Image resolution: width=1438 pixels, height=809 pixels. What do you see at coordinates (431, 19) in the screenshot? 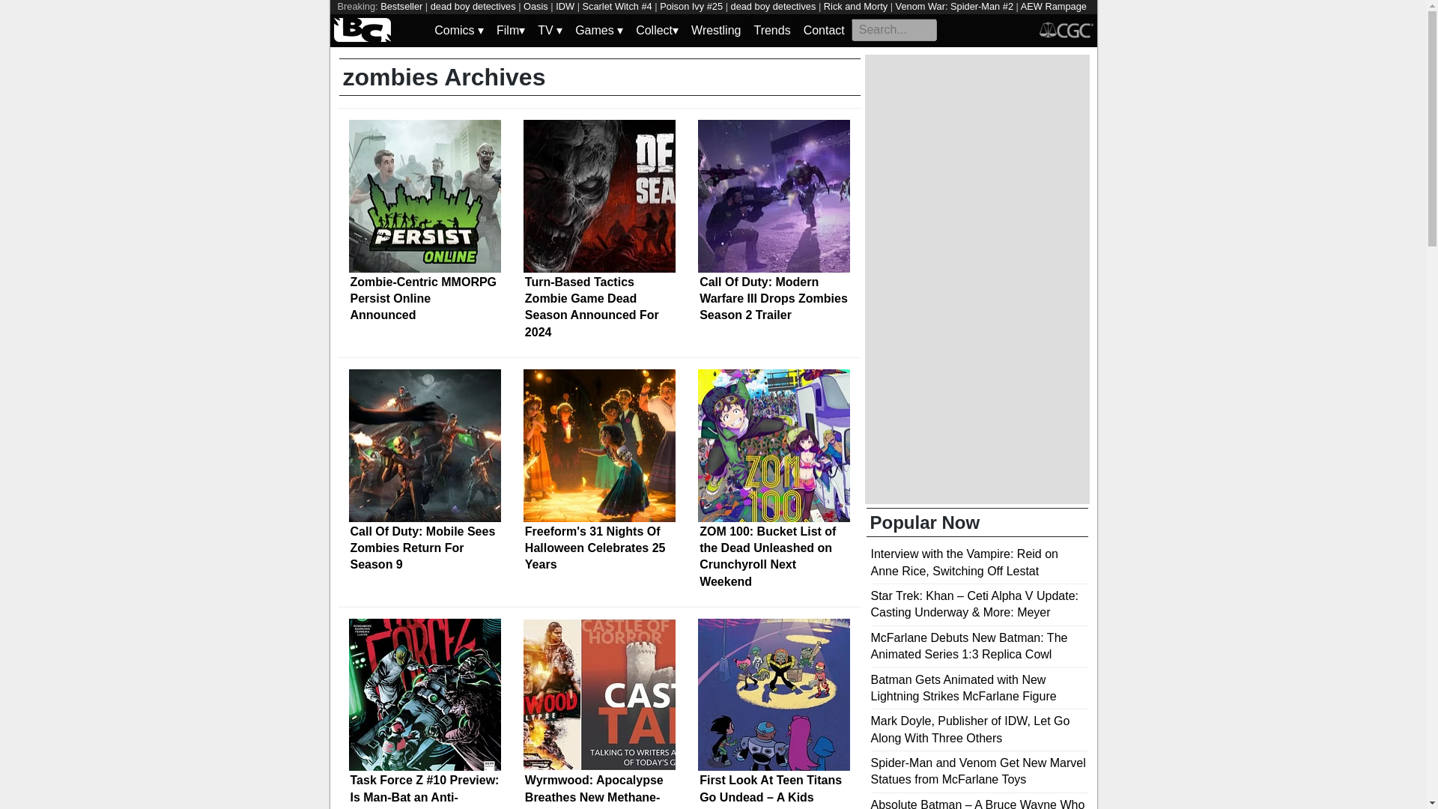
I see `the penguin` at bounding box center [431, 19].